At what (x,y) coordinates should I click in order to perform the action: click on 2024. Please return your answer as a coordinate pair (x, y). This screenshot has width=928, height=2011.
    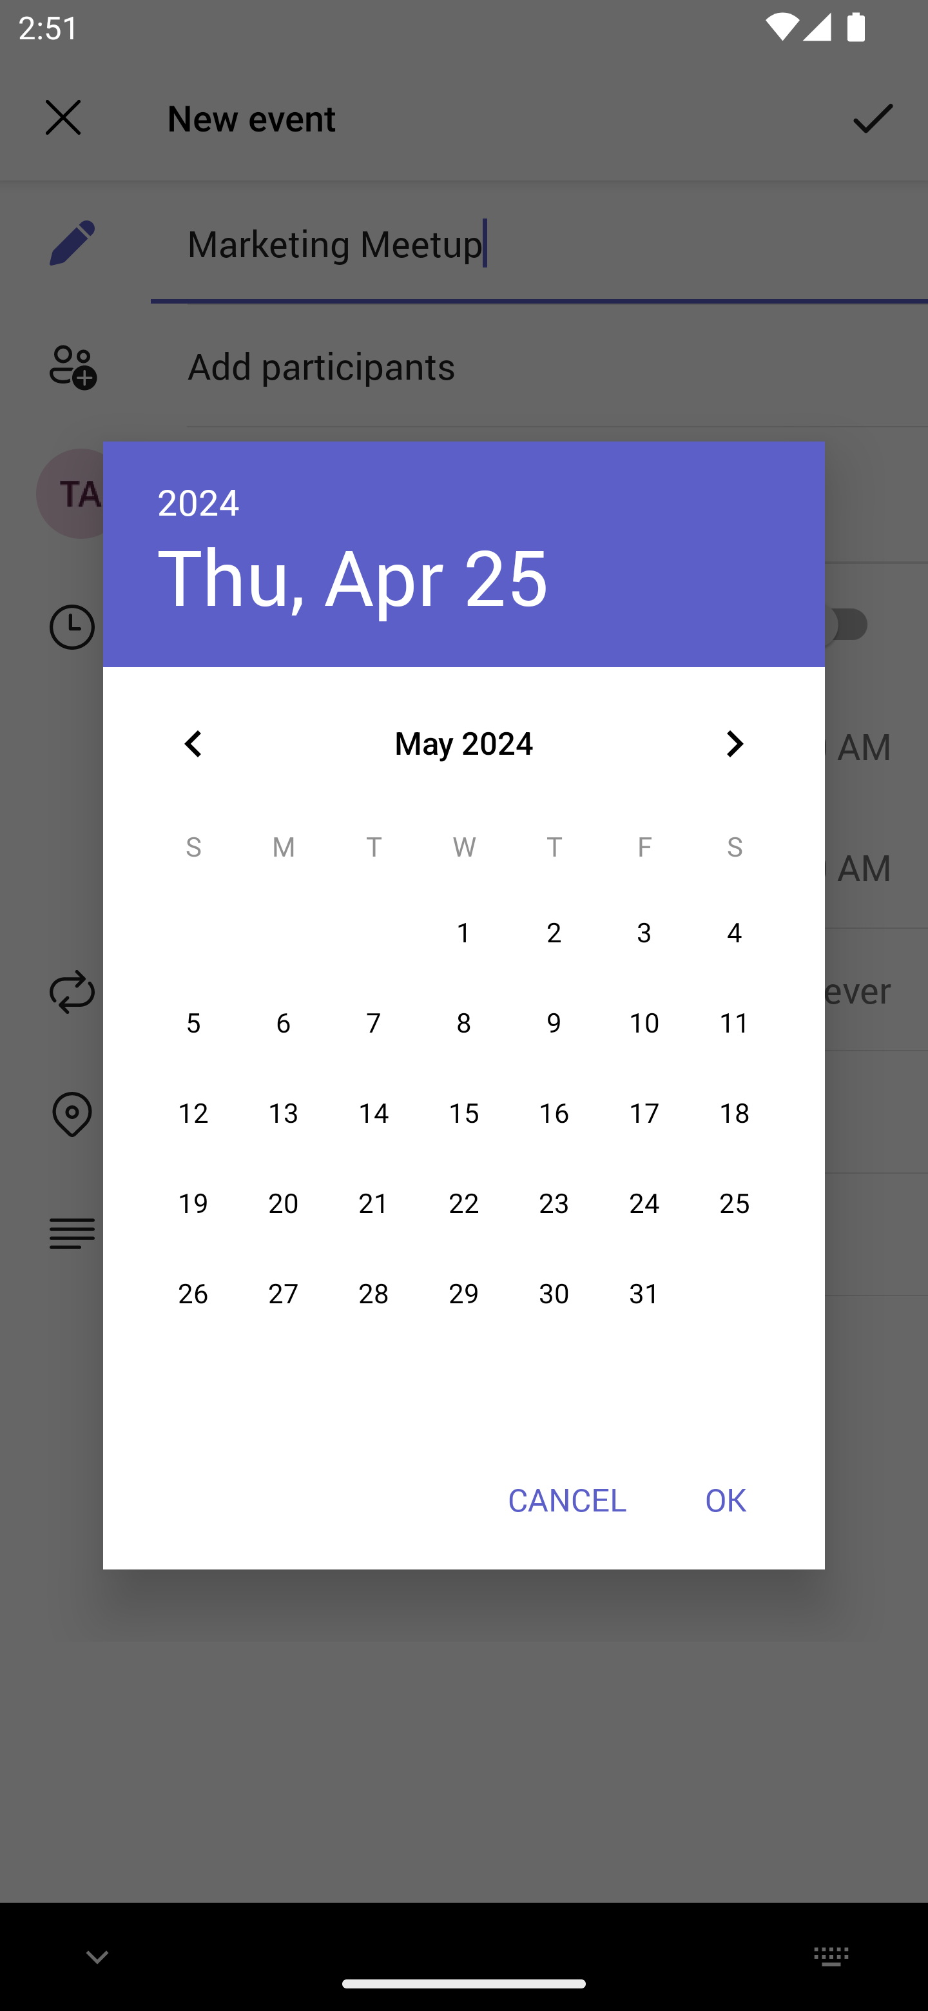
    Looking at the image, I should click on (198, 501).